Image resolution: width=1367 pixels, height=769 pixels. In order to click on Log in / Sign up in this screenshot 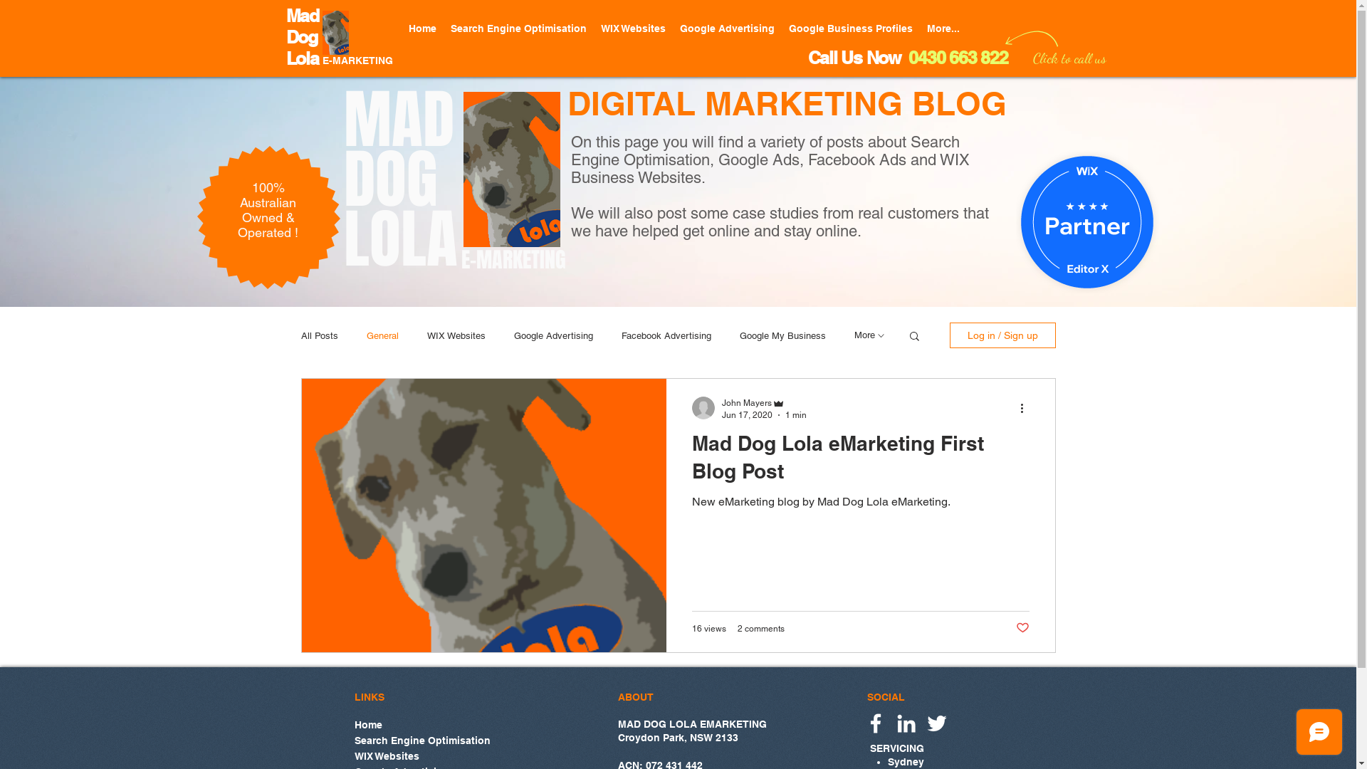, I will do `click(1002, 335)`.